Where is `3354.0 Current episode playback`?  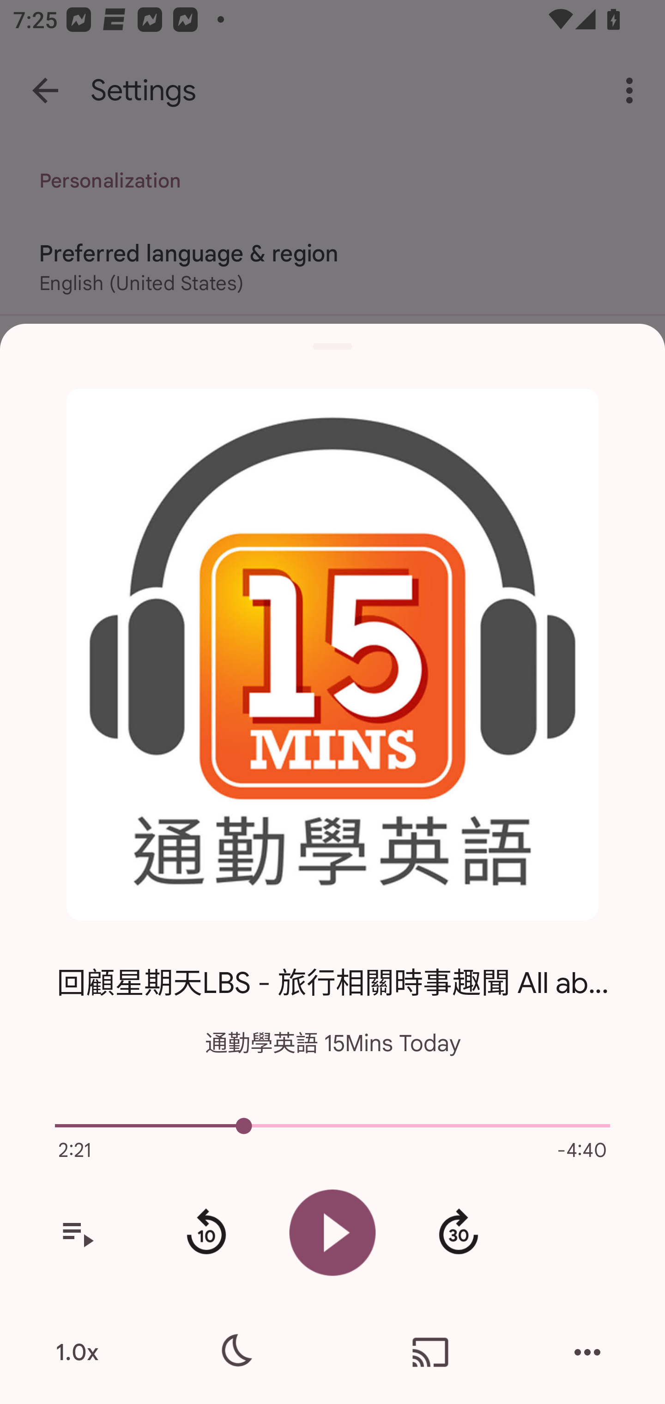 3354.0 Current episode playback is located at coordinates (332, 1126).